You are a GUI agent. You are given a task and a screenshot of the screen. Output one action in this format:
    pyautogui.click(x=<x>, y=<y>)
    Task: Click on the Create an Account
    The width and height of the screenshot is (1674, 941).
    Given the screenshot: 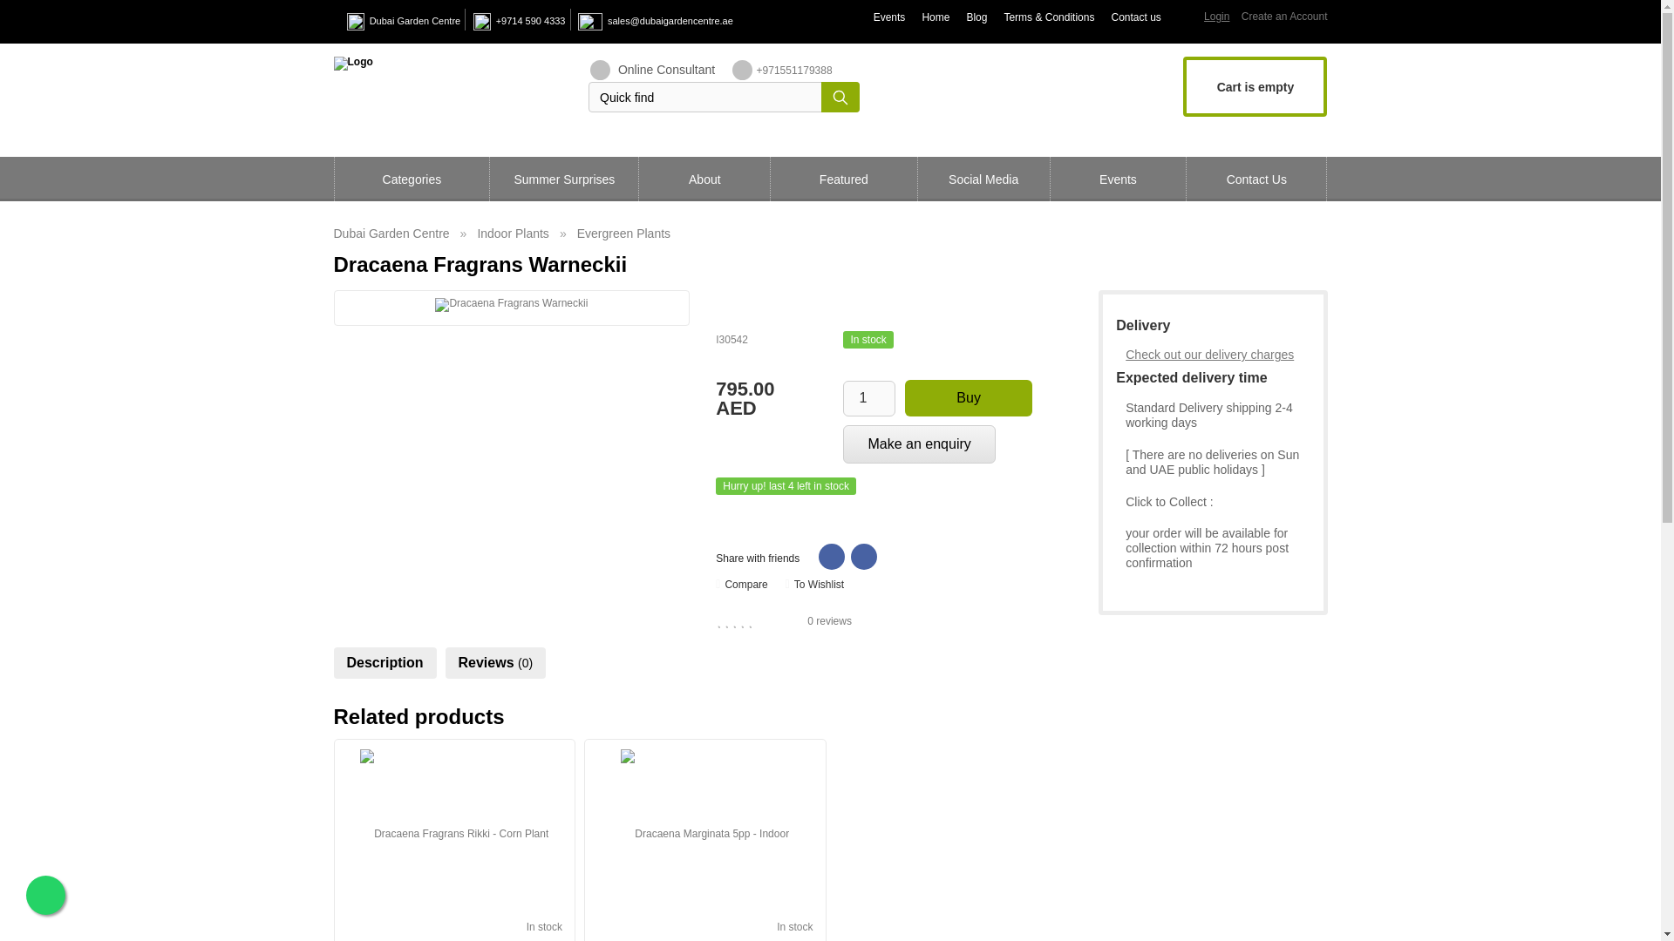 What is the action you would take?
    pyautogui.click(x=1284, y=16)
    